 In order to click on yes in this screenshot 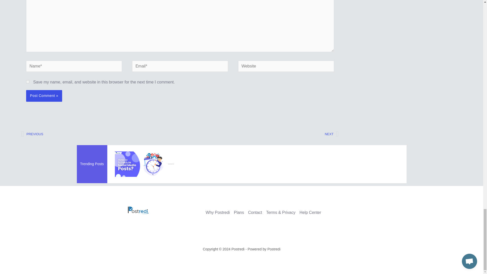, I will do `click(259, 134)`.